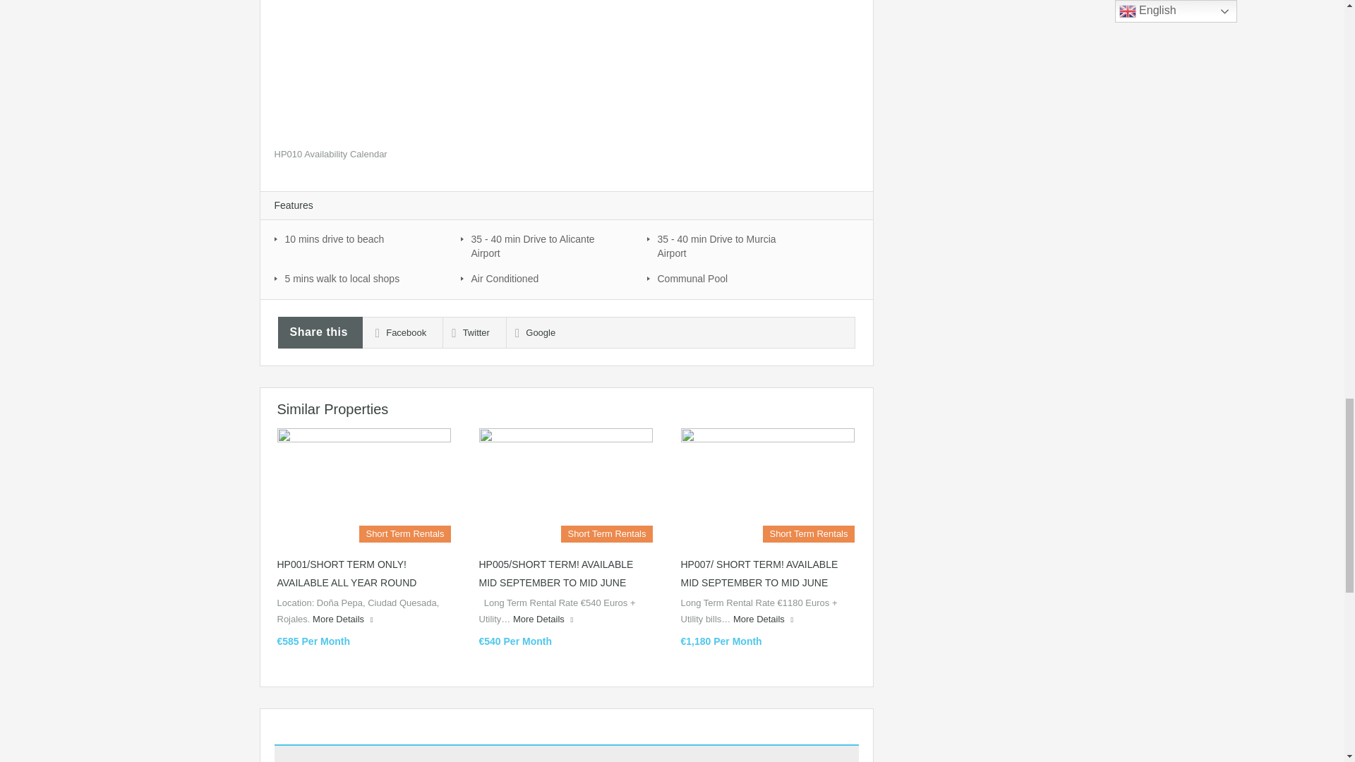 The width and height of the screenshot is (1355, 762). I want to click on 35 - 40 min Drive to Murcia Airport, so click(733, 246).